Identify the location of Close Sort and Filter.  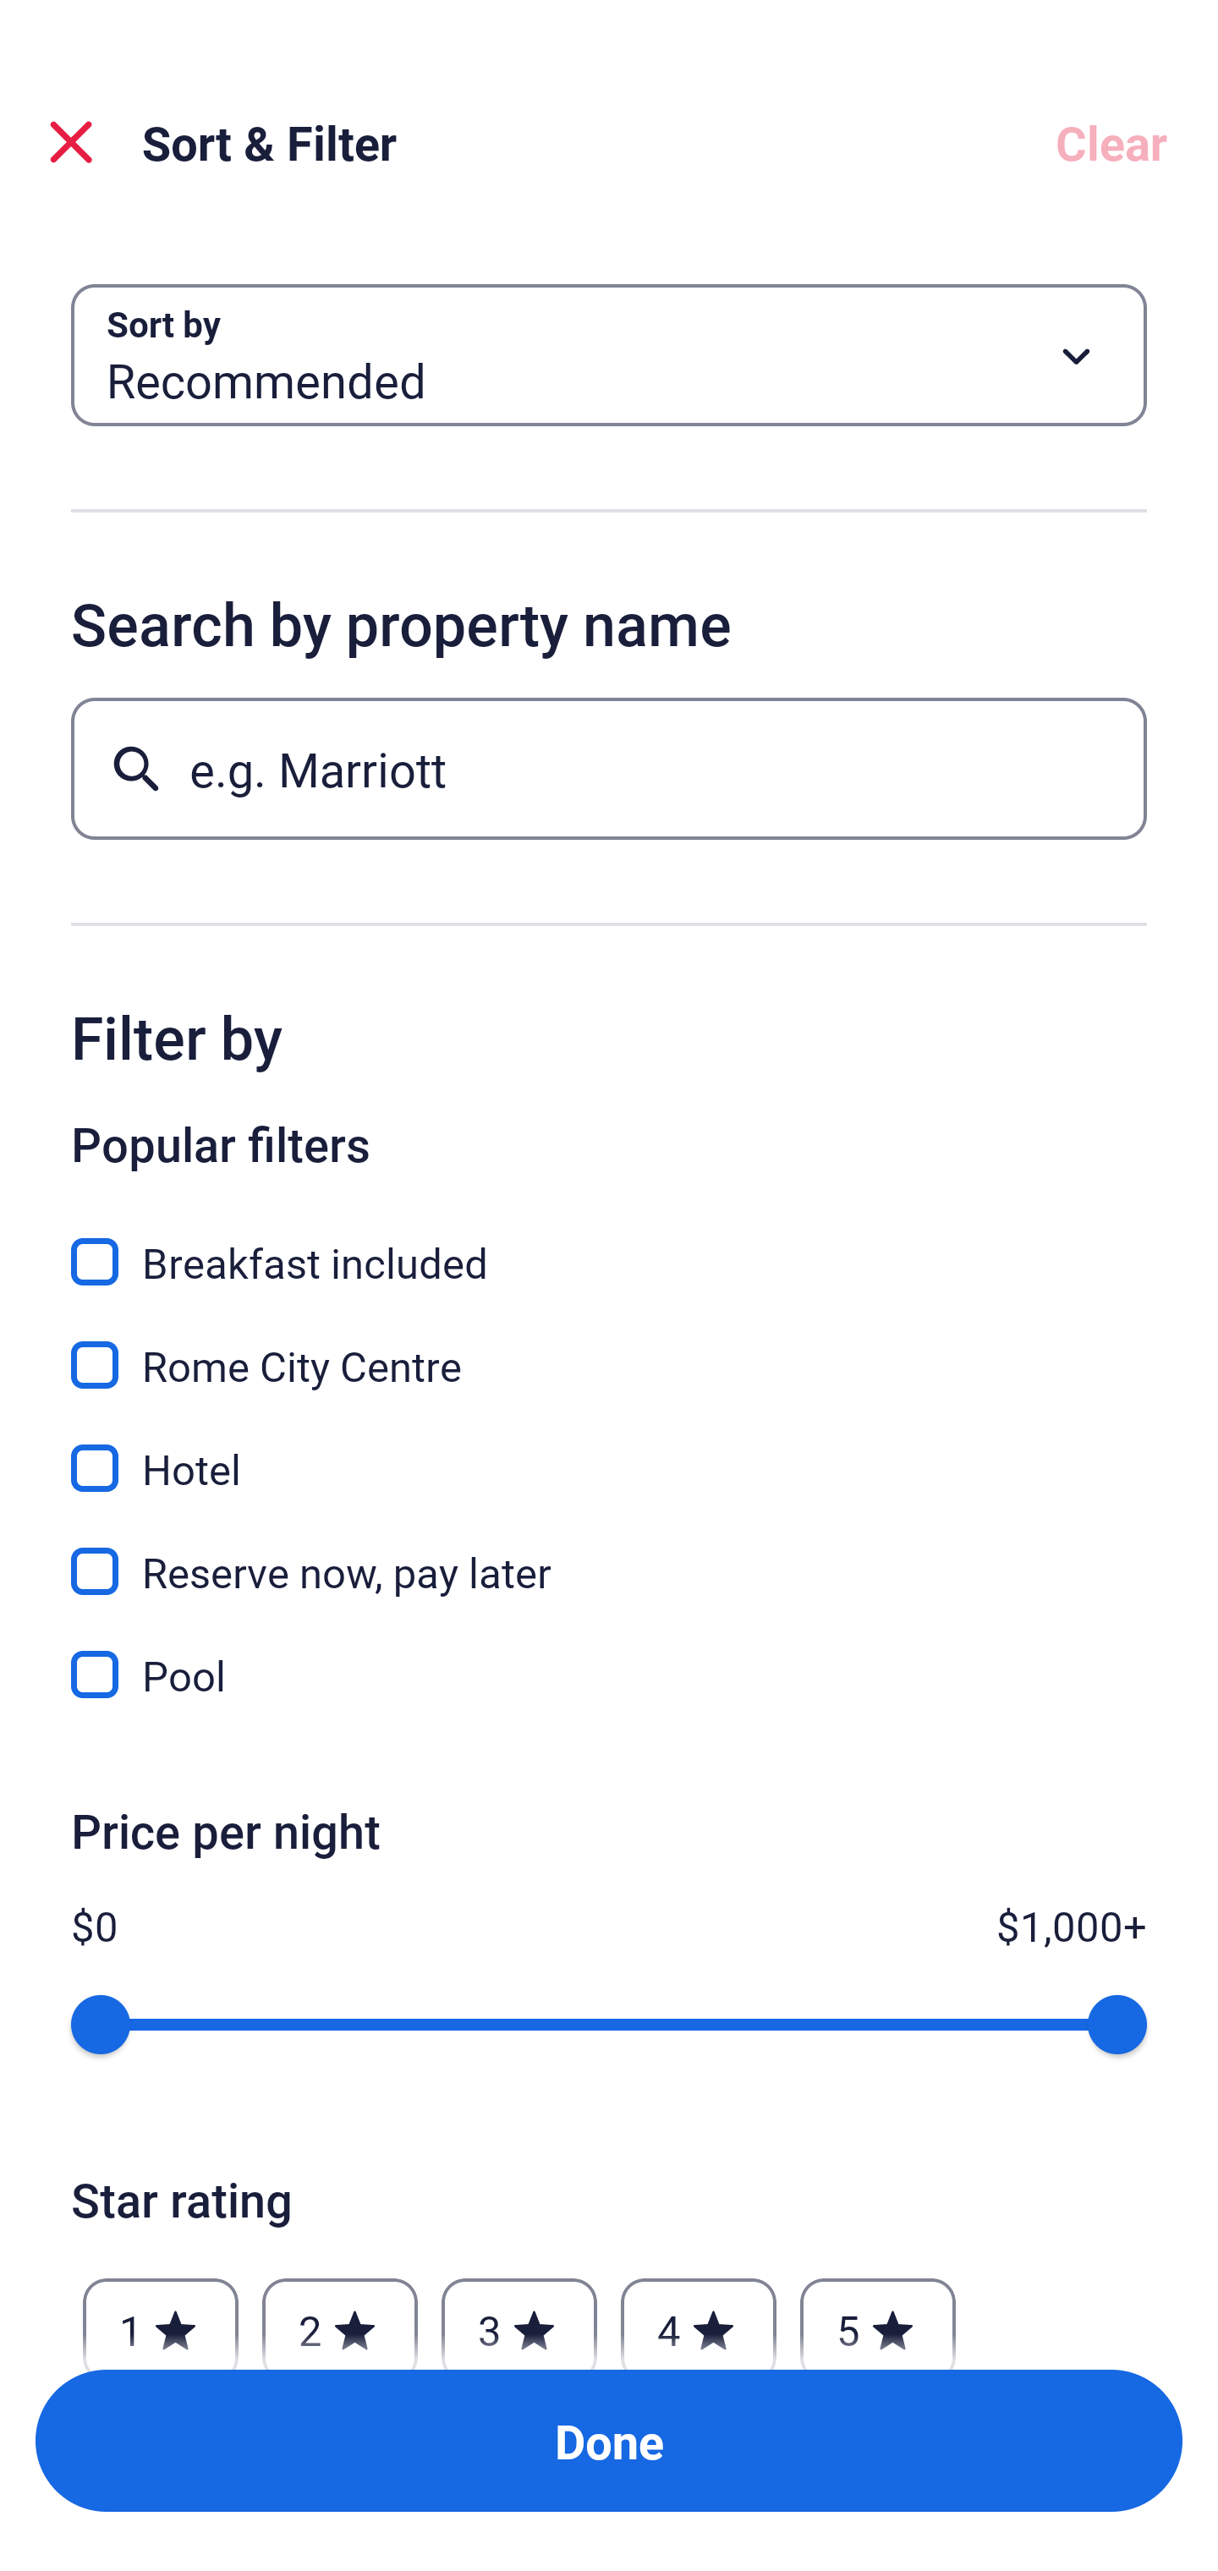
(71, 142).